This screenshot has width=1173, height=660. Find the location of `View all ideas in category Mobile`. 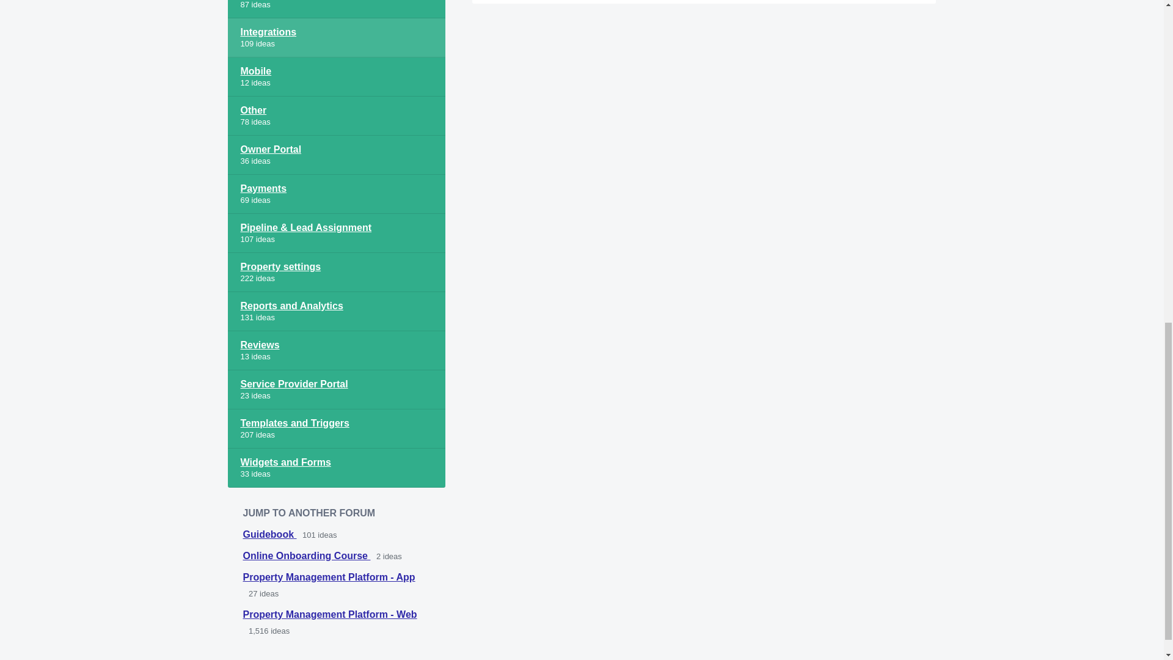

View all ideas in category Mobile is located at coordinates (336, 76).